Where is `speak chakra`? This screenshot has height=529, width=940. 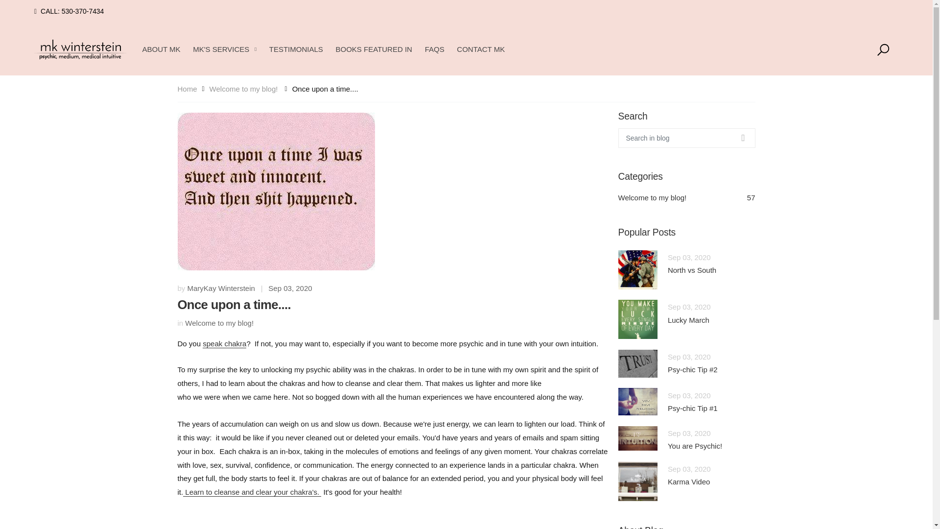
speak chakra is located at coordinates (224, 343).